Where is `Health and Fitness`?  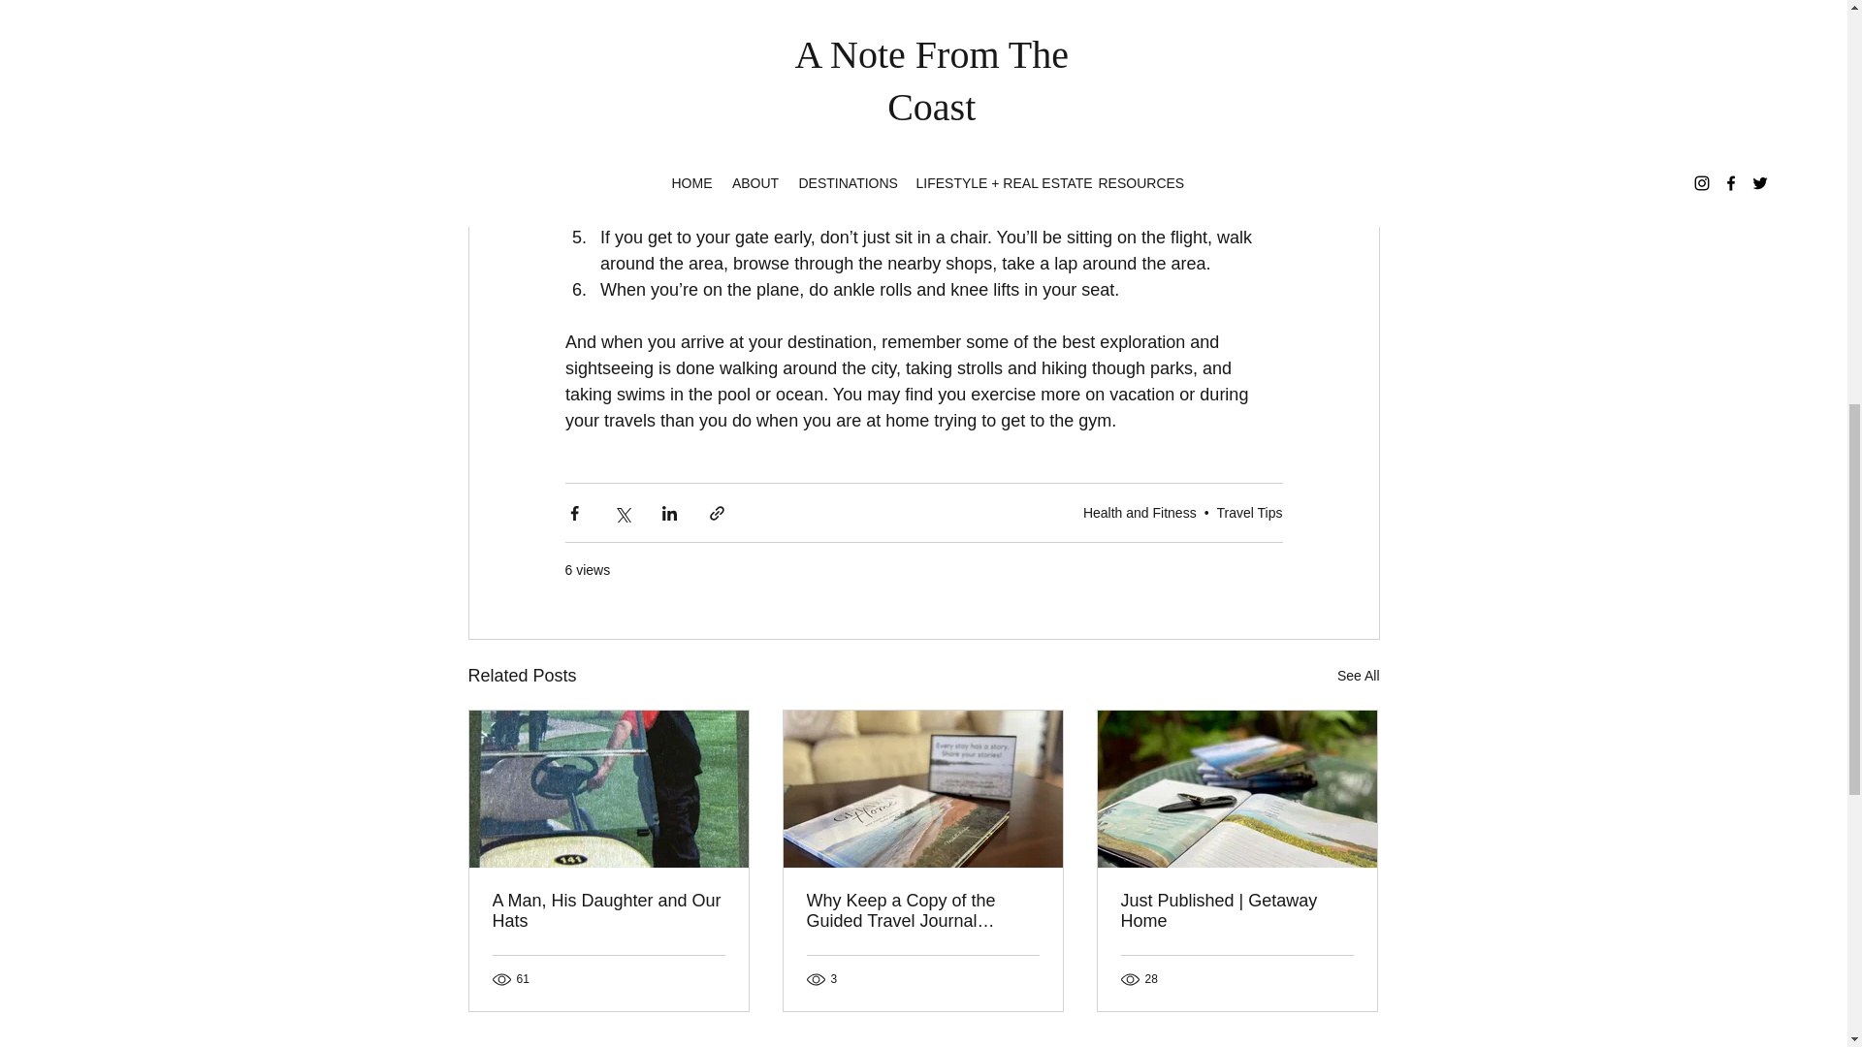
Health and Fitness is located at coordinates (1140, 512).